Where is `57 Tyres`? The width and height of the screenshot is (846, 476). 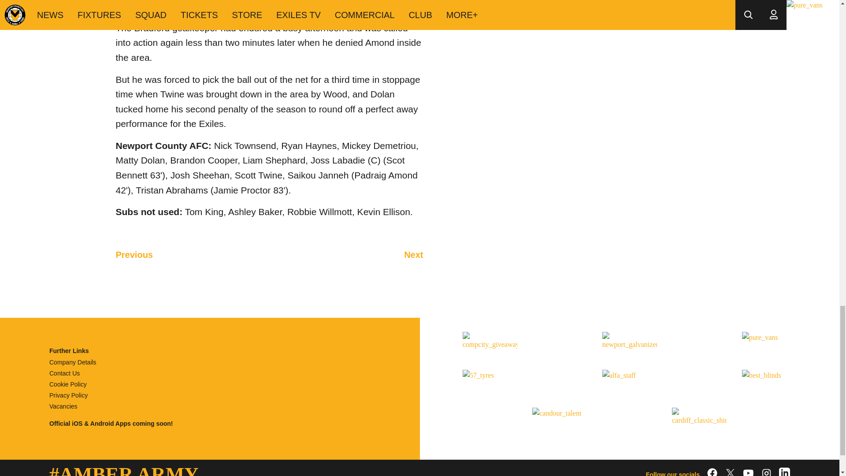
57 Tyres is located at coordinates (490, 385).